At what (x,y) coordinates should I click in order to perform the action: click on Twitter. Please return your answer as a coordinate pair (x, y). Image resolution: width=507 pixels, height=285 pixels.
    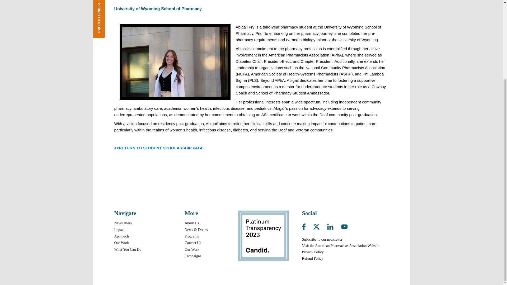
    Looking at the image, I should click on (320, 225).